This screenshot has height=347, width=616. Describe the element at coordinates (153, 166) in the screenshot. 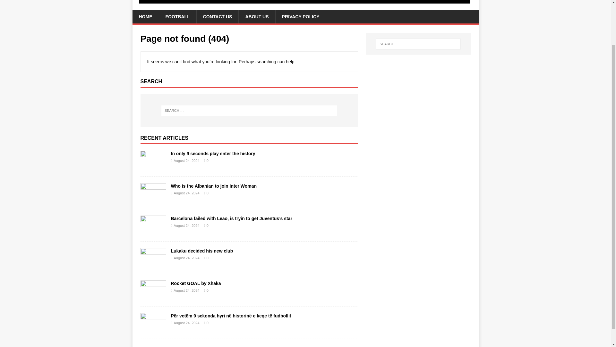

I see `In only 9 seconds play enter the history` at that location.